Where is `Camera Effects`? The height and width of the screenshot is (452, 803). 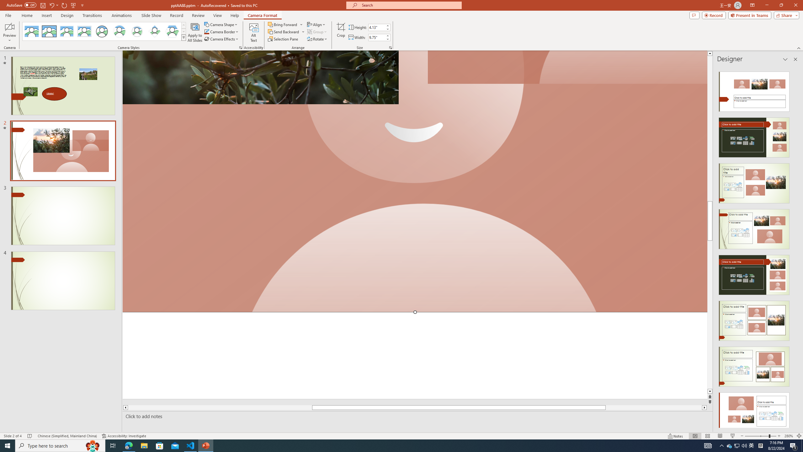 Camera Effects is located at coordinates (222, 39).